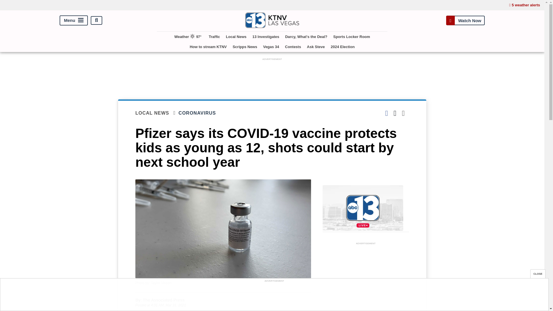 This screenshot has height=311, width=553. I want to click on 3rd party ad content, so click(274, 296).